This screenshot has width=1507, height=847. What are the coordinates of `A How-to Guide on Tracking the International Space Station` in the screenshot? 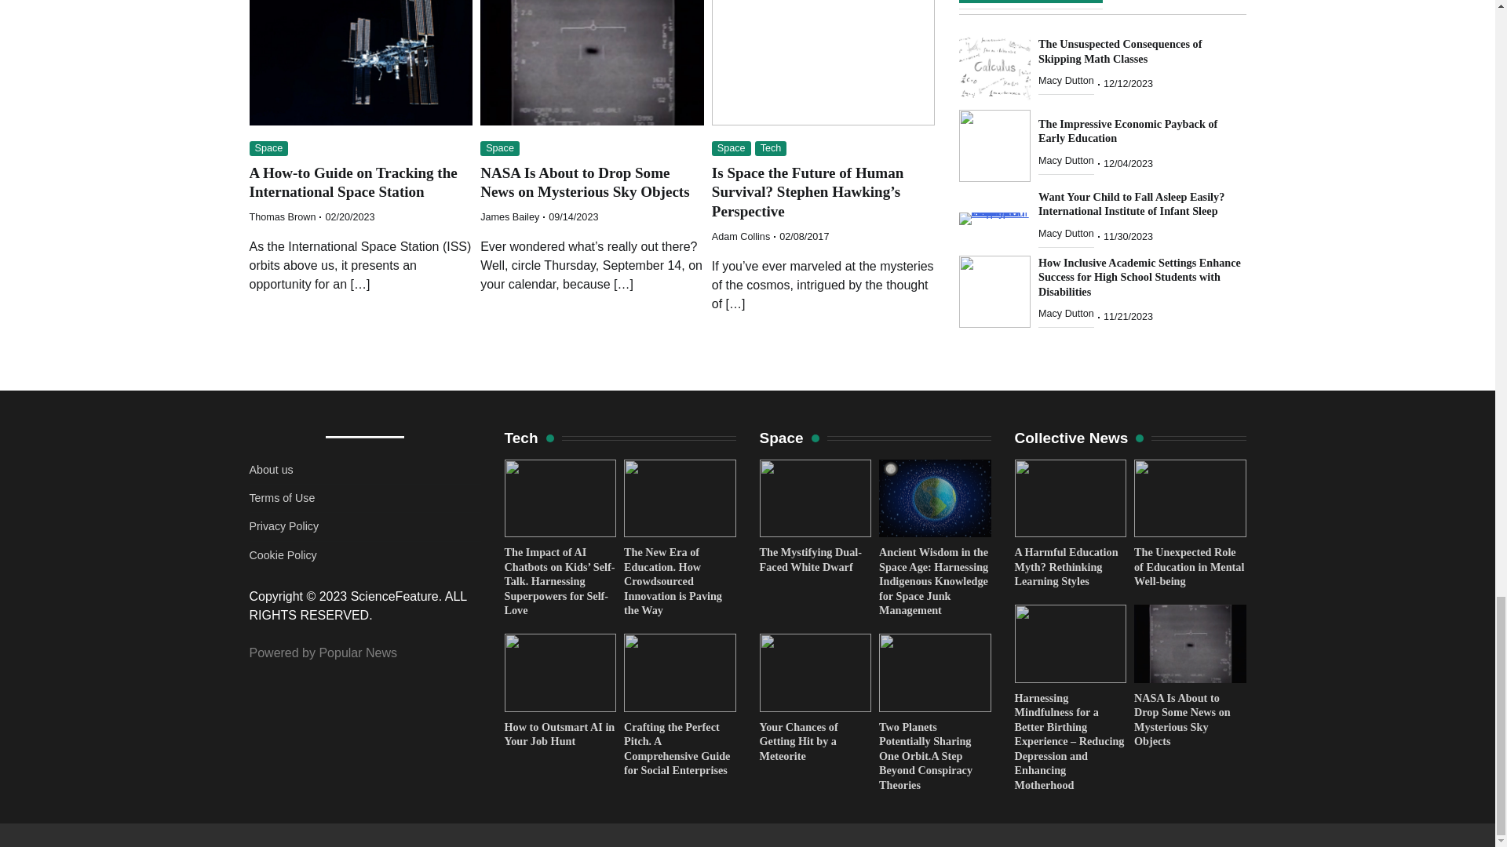 It's located at (353, 182).